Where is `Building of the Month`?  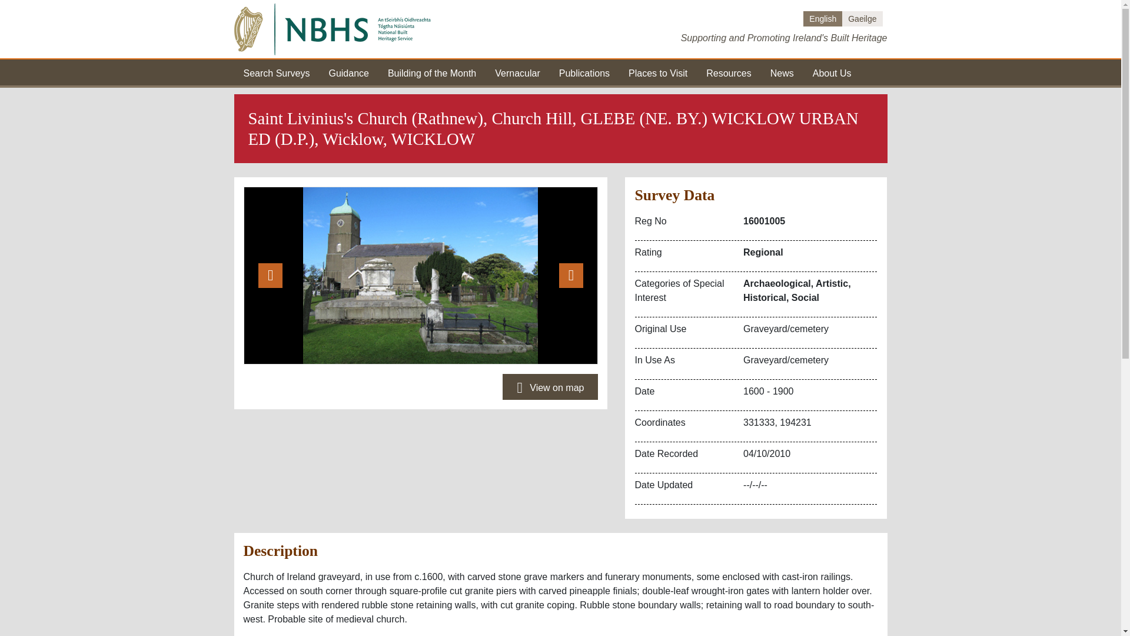
Building of the Month is located at coordinates (431, 72).